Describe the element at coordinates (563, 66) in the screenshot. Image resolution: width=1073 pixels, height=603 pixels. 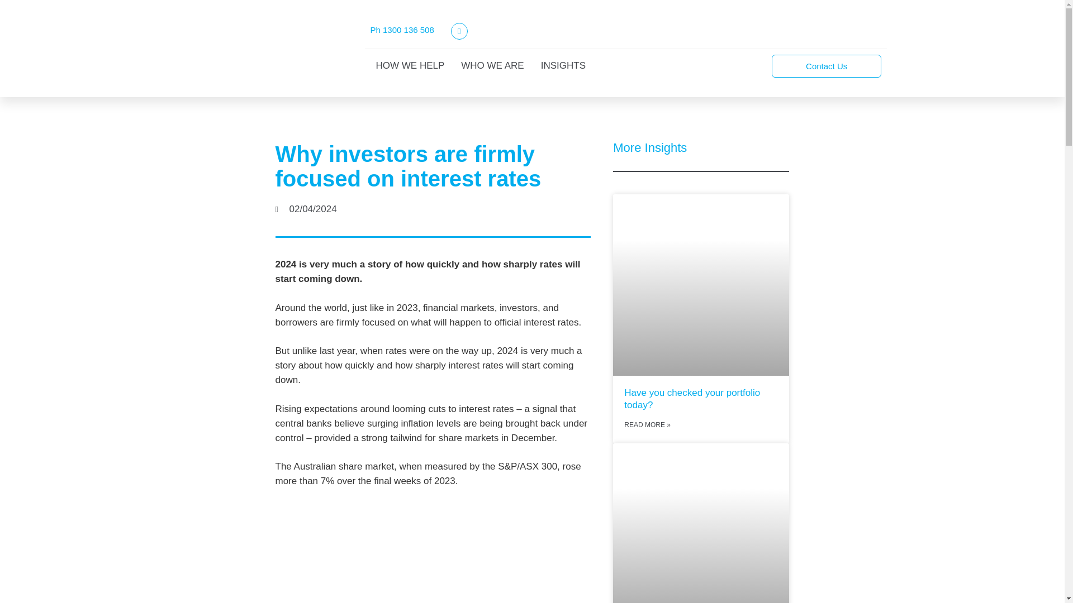
I see `INSIGHTS` at that location.